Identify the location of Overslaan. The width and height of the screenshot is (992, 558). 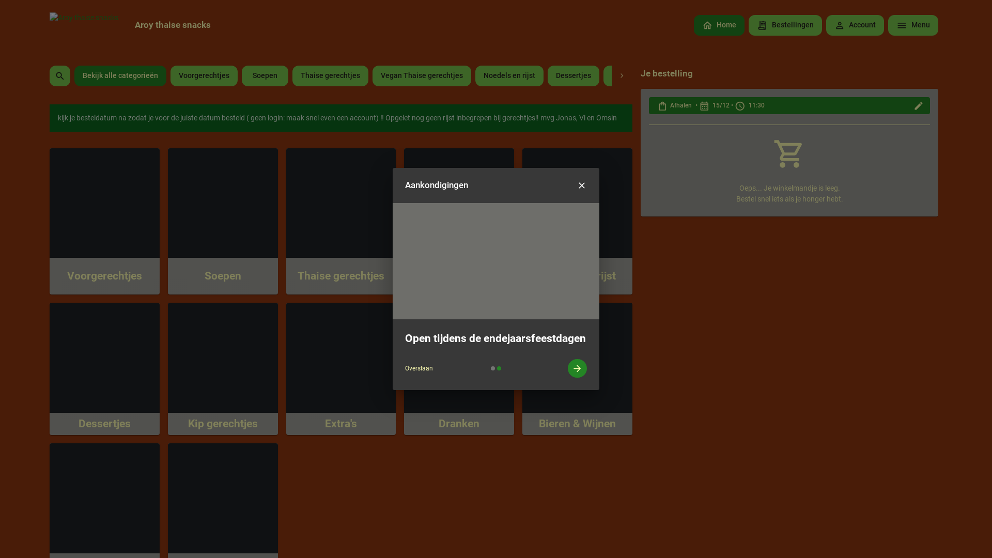
(419, 369).